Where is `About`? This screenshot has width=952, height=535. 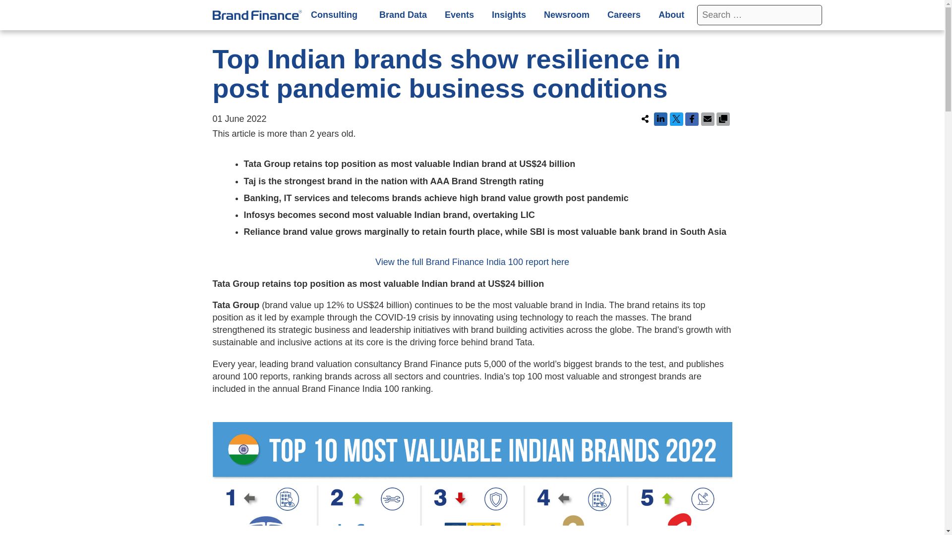
About is located at coordinates (673, 15).